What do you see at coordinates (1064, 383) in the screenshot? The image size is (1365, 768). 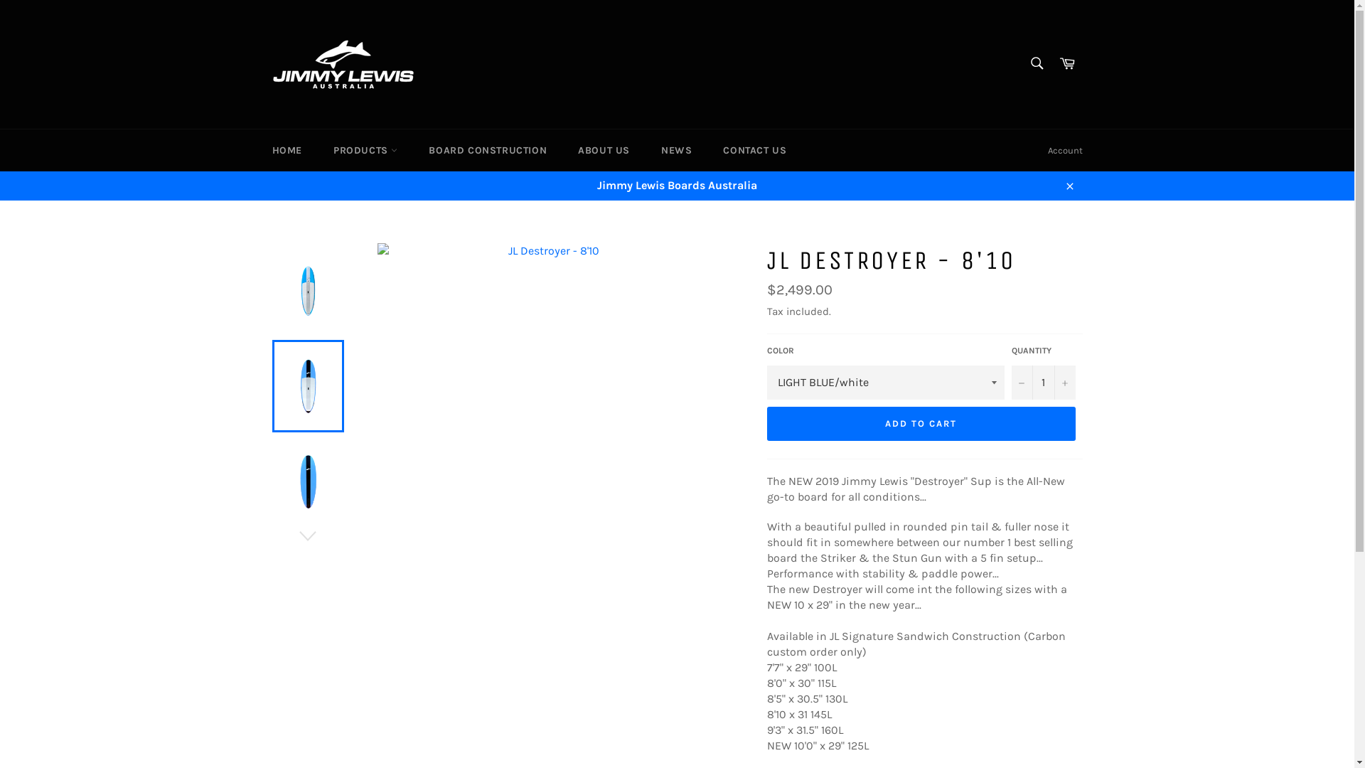 I see `+` at bounding box center [1064, 383].